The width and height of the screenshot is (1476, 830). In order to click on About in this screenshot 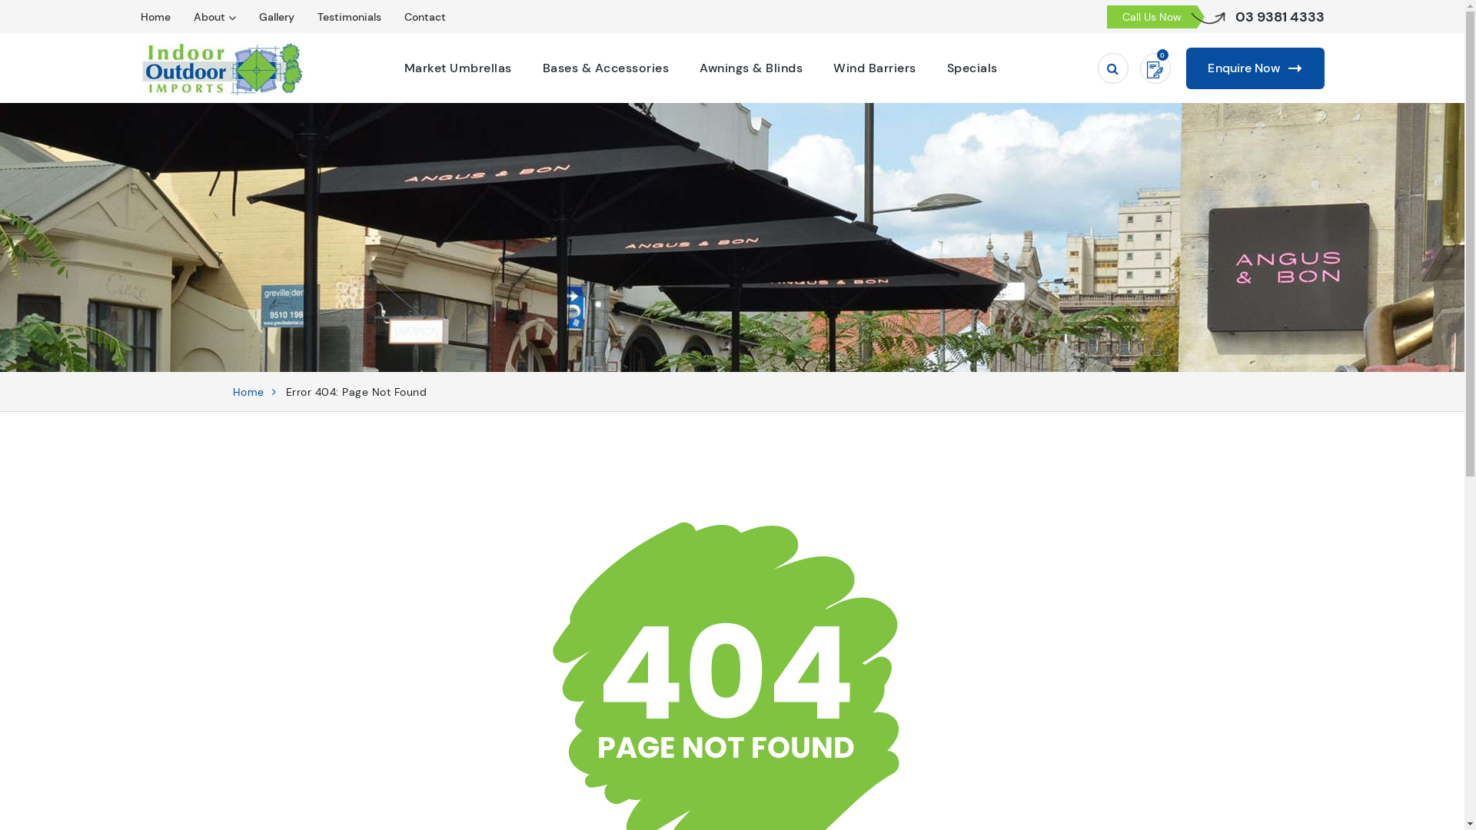, I will do `click(209, 17)`.